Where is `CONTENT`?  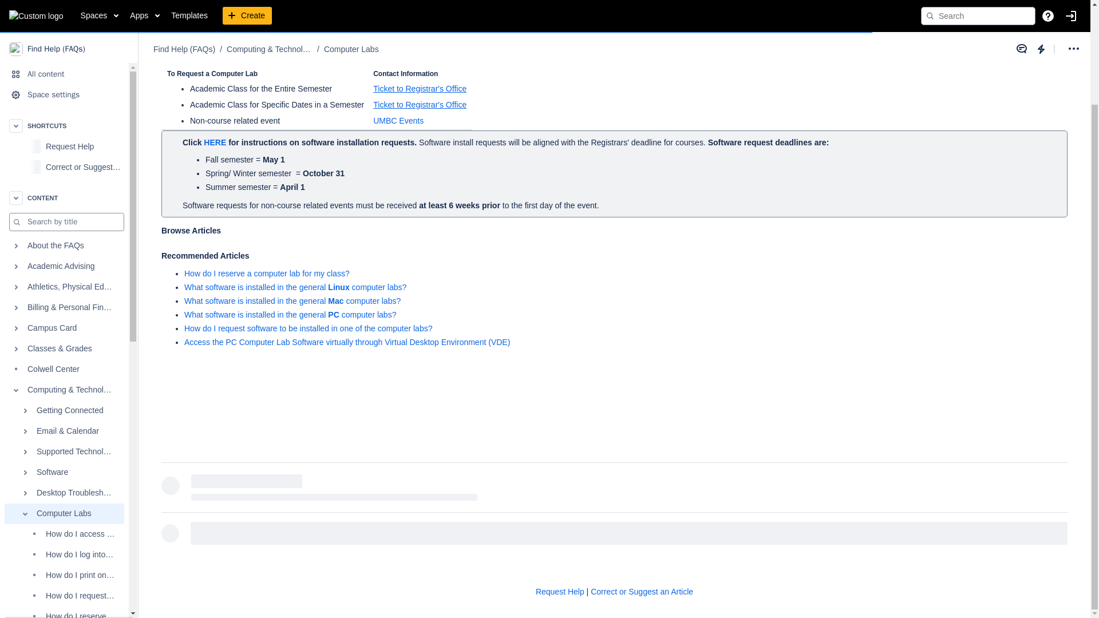
CONTENT is located at coordinates (64, 80).